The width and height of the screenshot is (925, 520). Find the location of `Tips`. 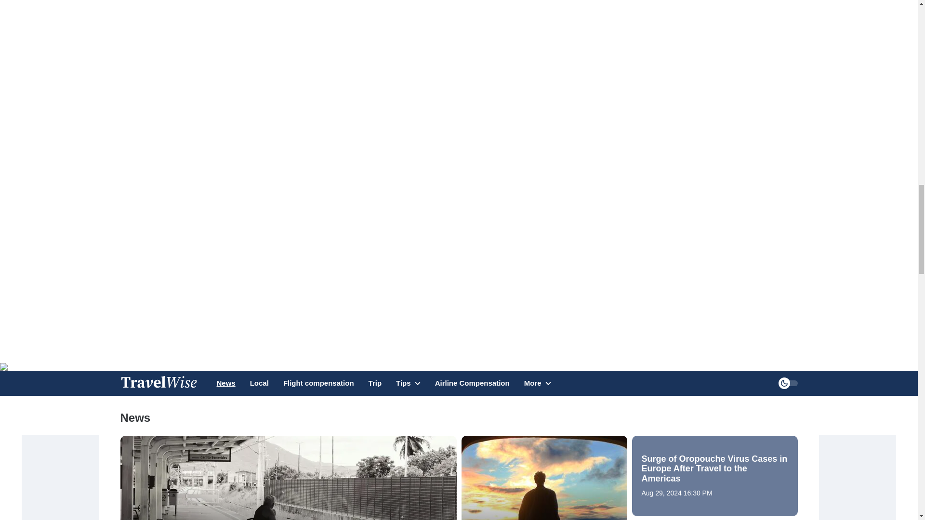

Tips is located at coordinates (408, 388).